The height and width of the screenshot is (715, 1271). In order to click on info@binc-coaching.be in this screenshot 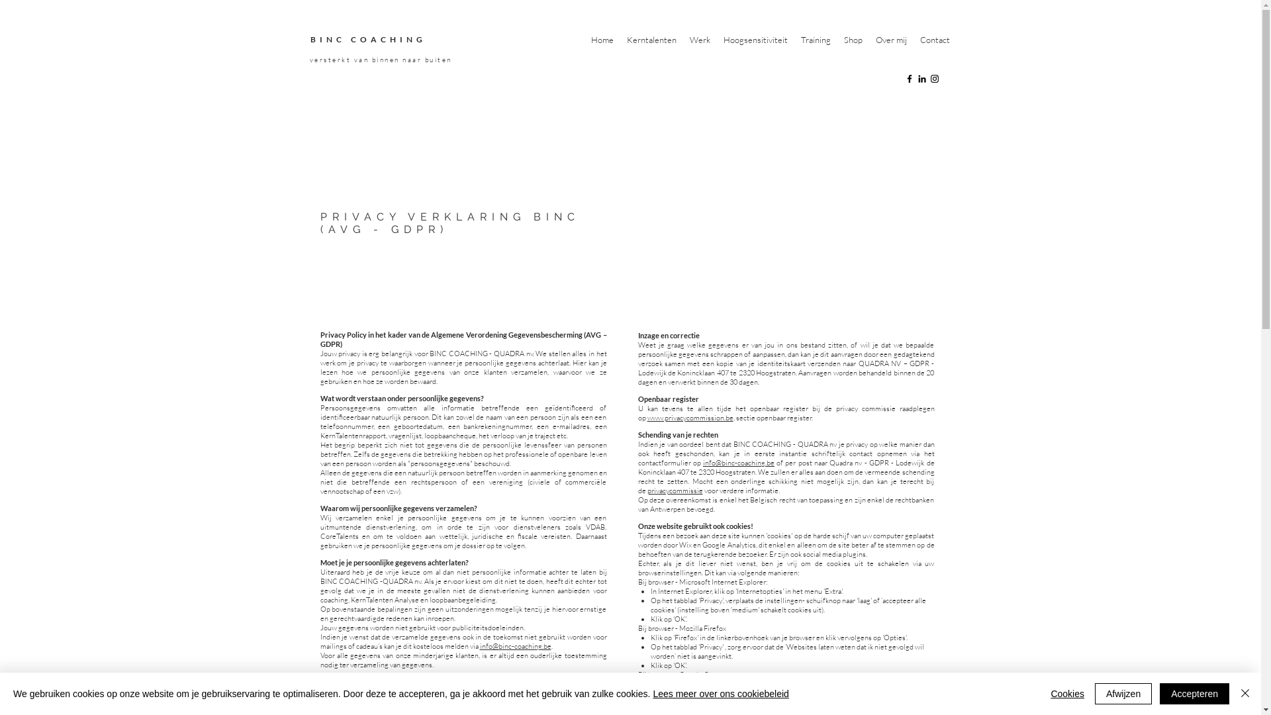, I will do `click(739, 463)`.